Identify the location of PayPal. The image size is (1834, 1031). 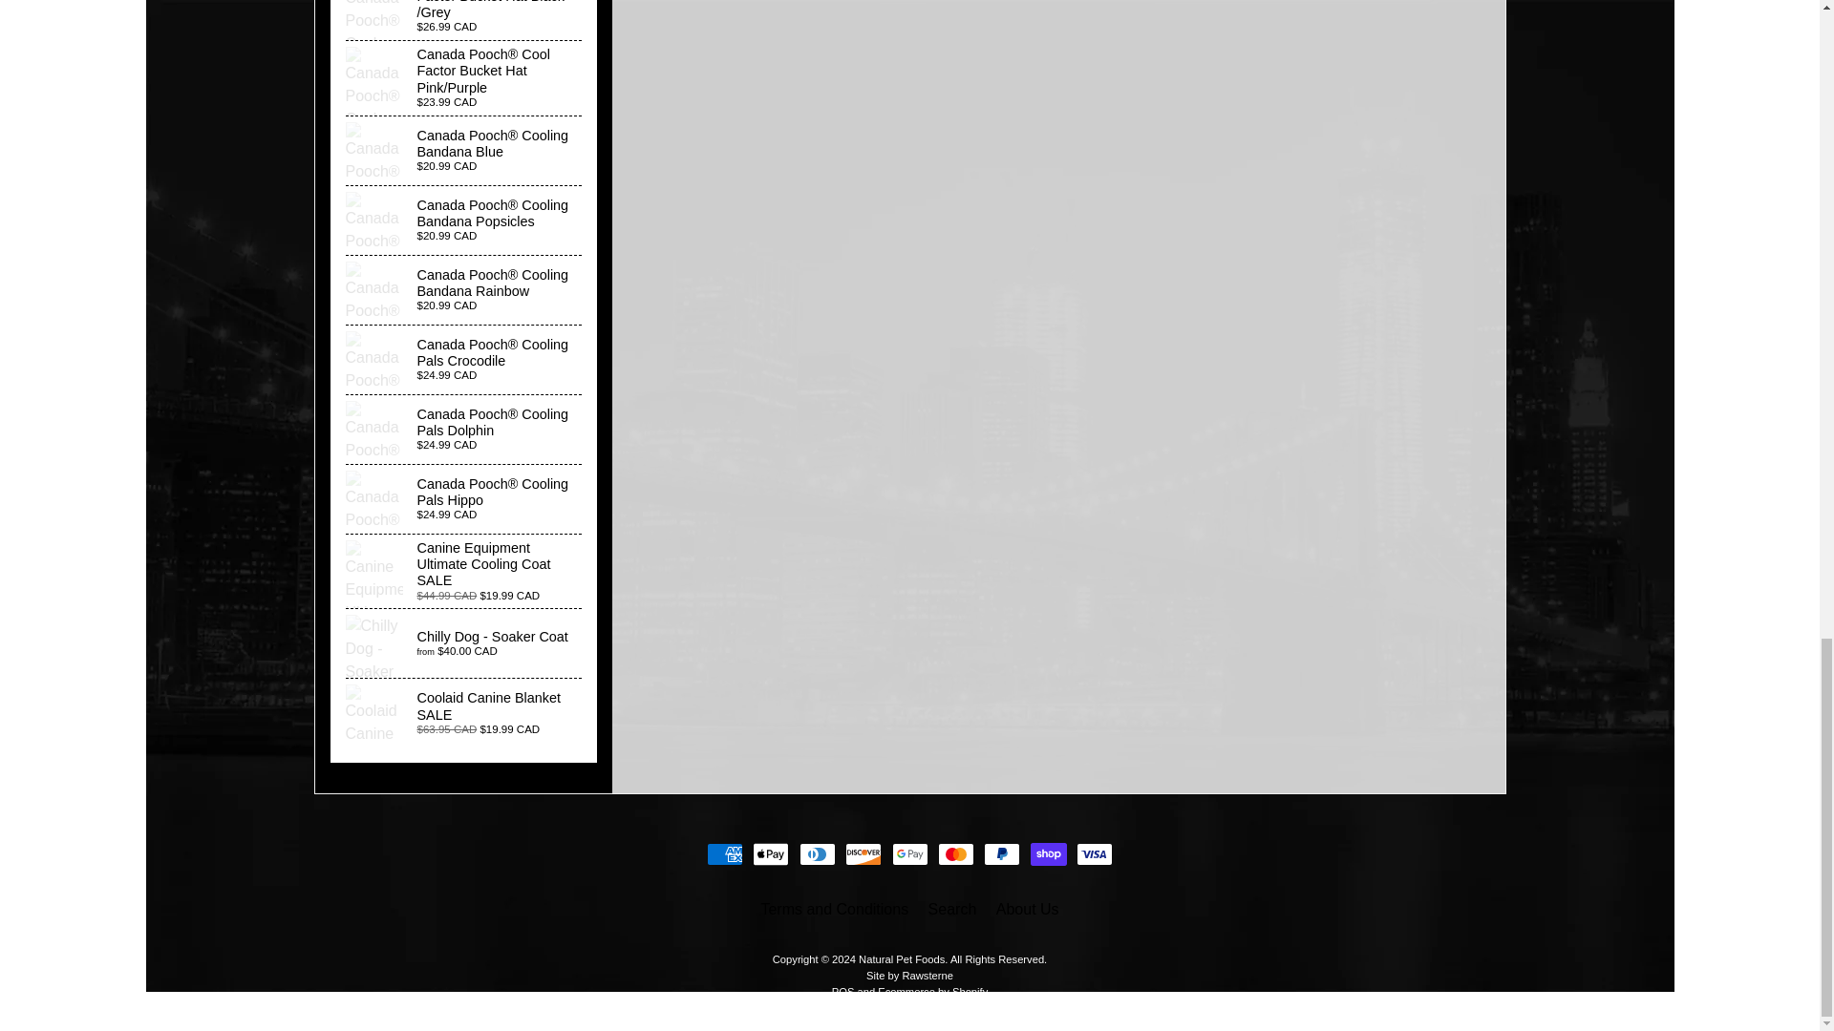
(1001, 854).